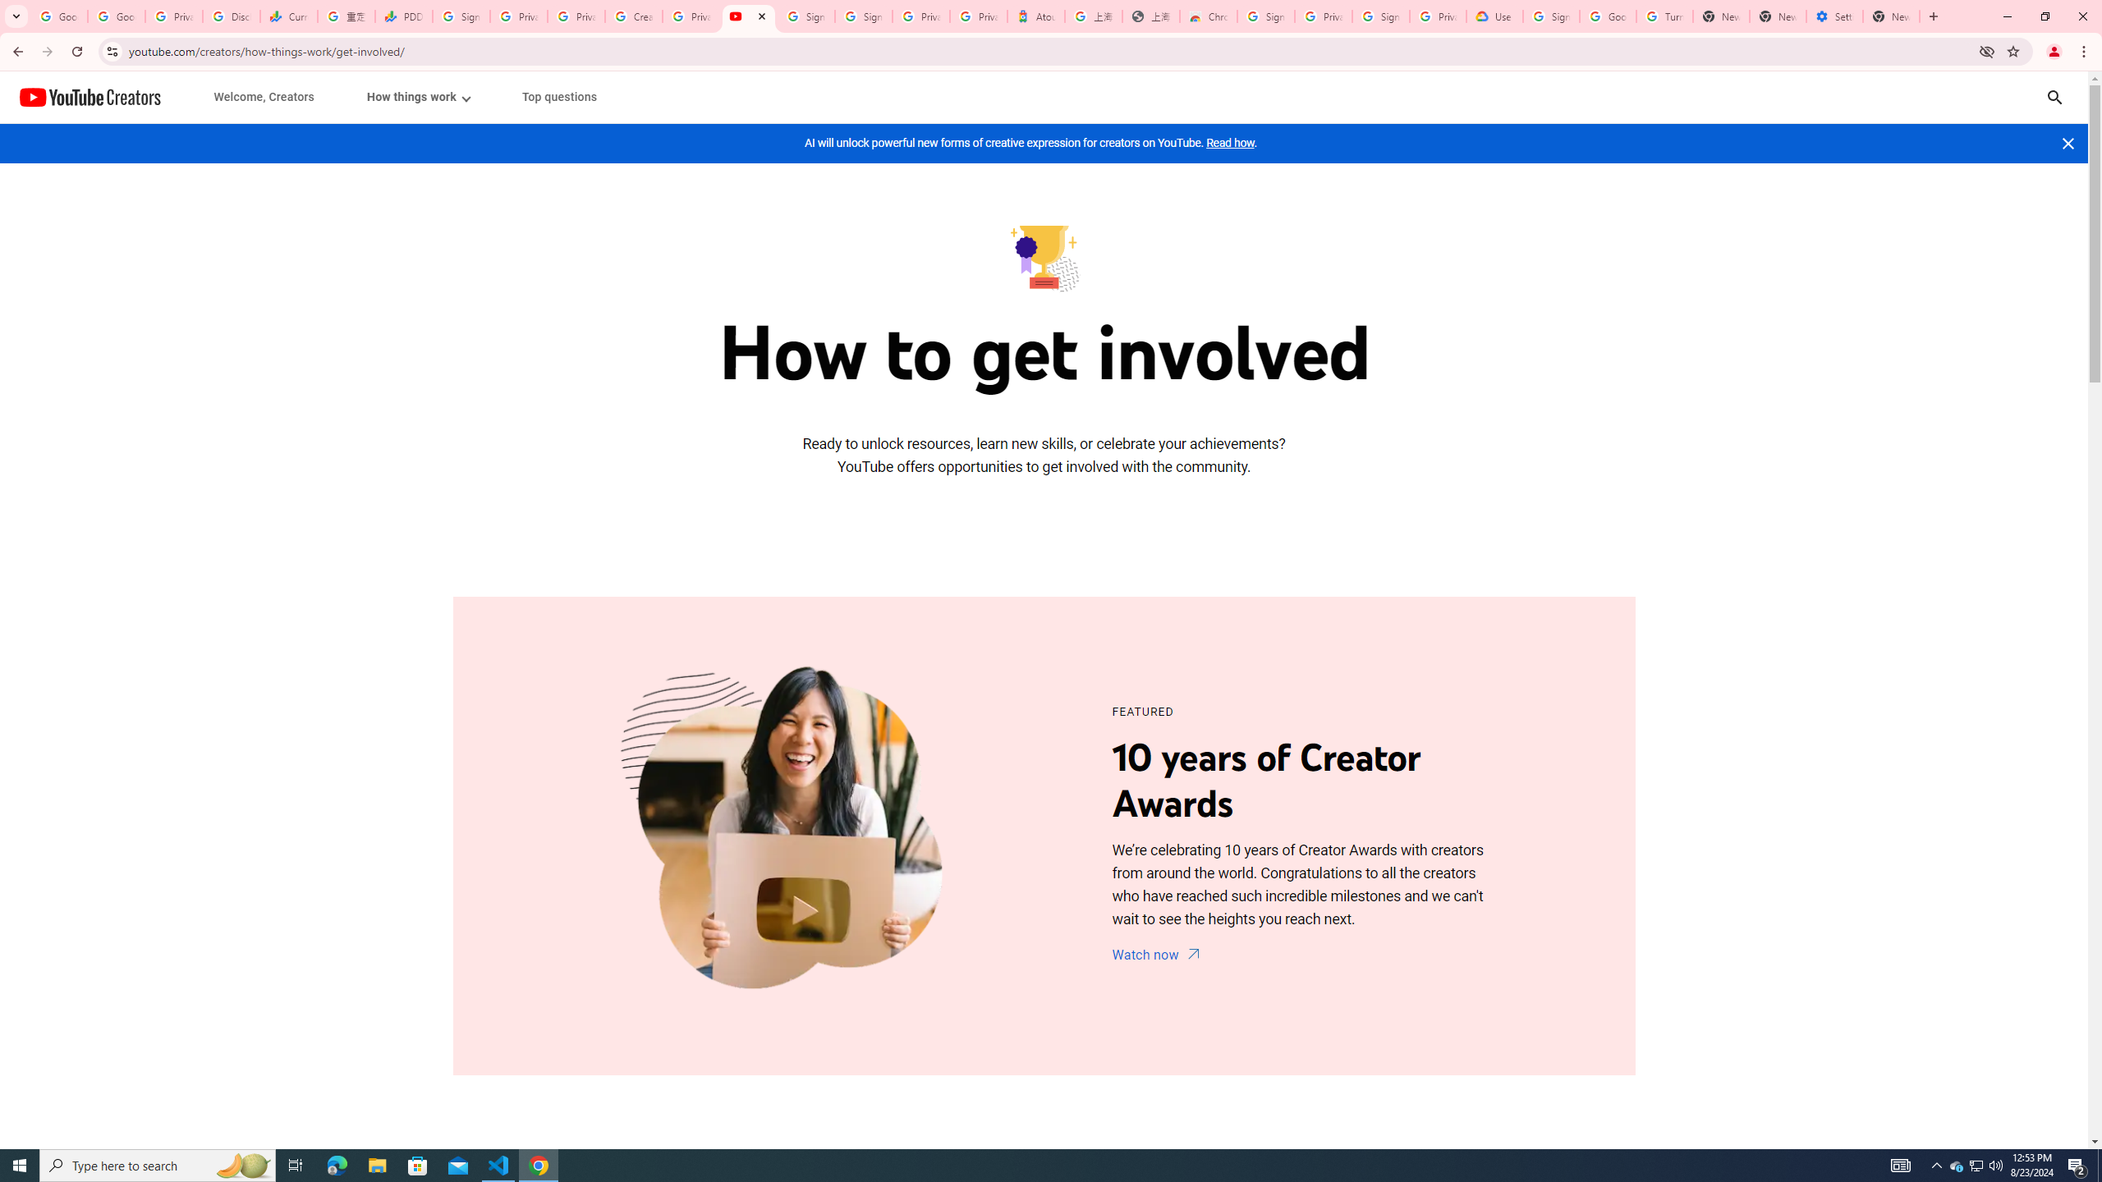 This screenshot has height=1182, width=2102. I want to click on Privacy Checkup, so click(575, 16).